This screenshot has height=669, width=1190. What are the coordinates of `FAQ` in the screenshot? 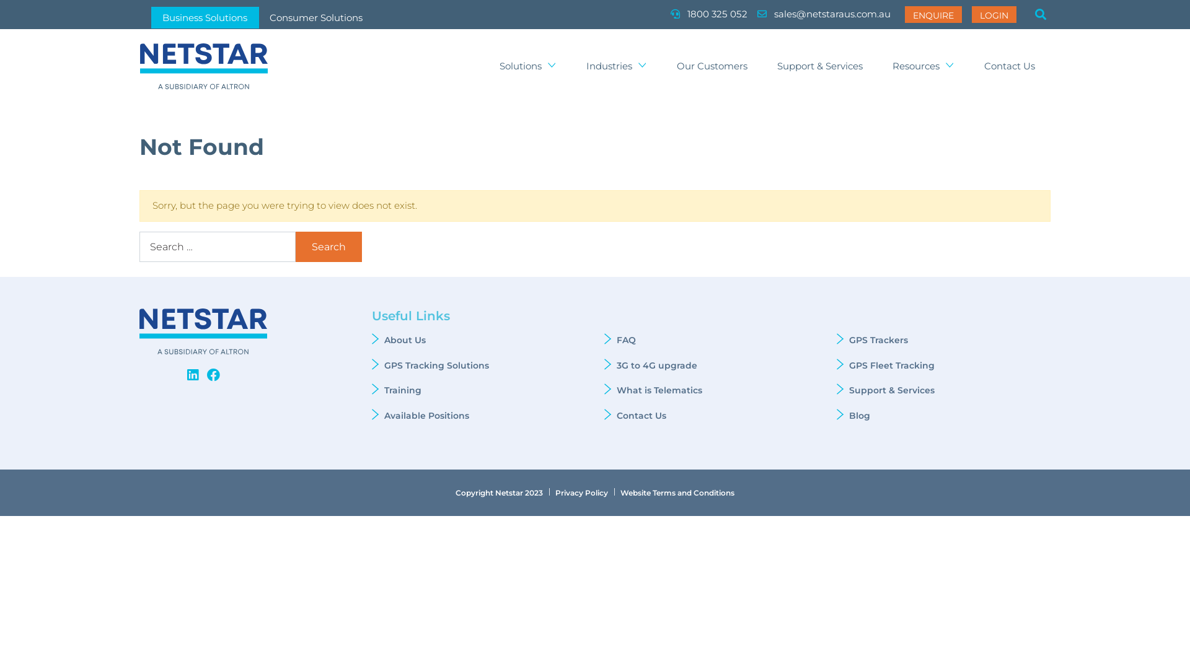 It's located at (626, 340).